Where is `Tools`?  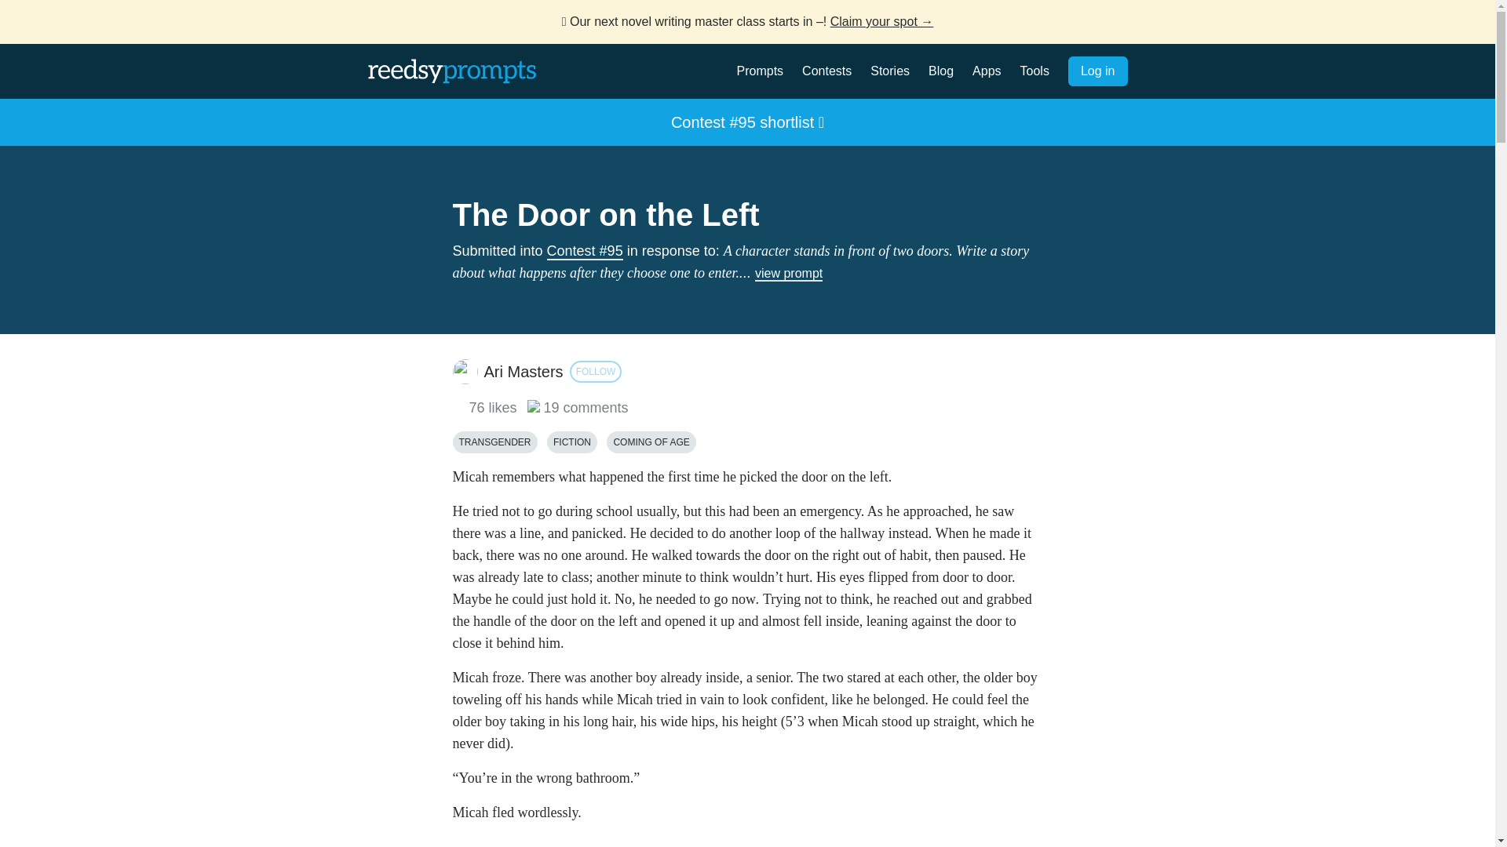 Tools is located at coordinates (1034, 71).